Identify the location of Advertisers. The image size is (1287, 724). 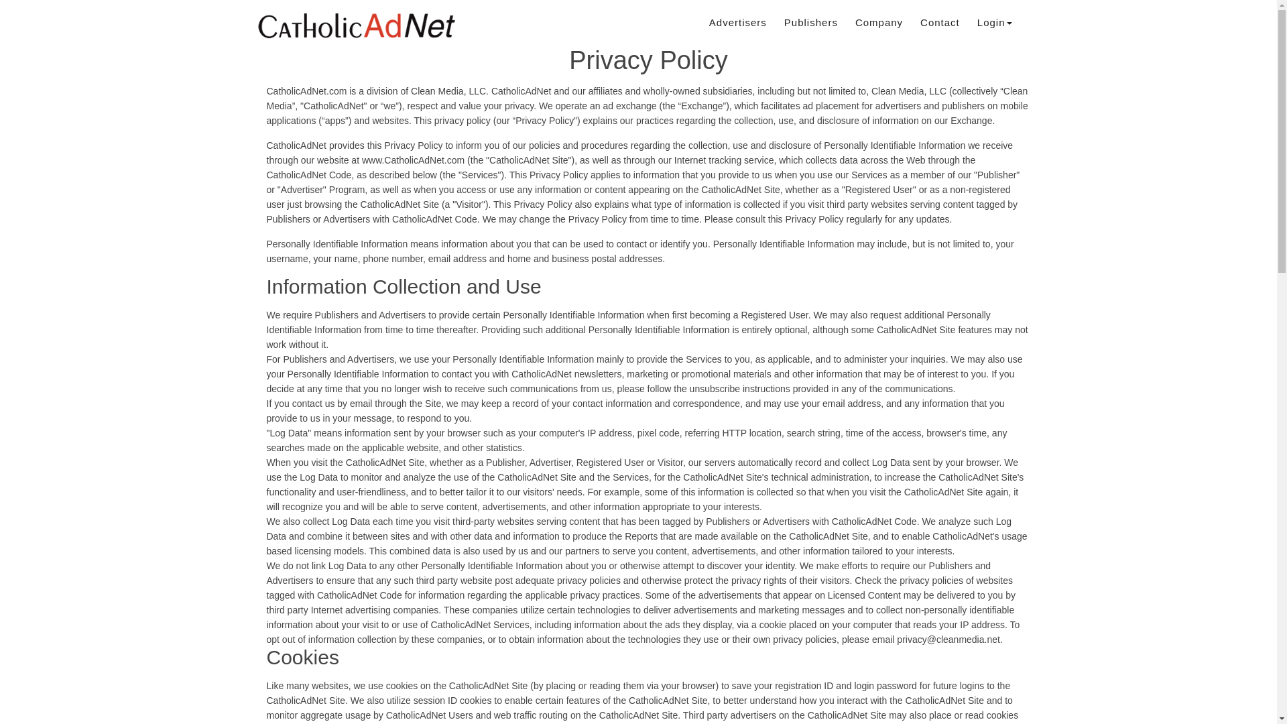
(737, 23).